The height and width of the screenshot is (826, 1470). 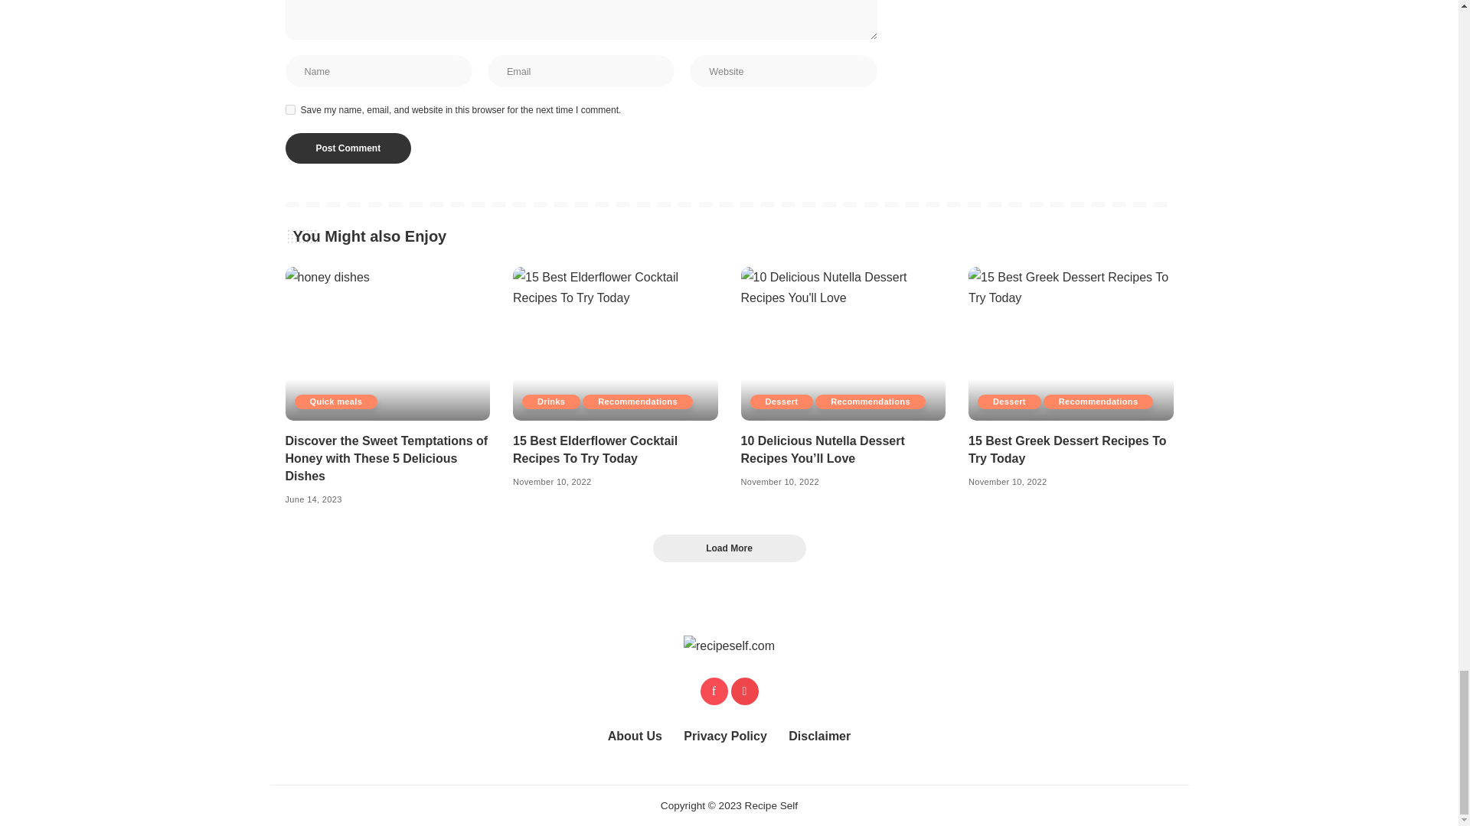 I want to click on Post Comment, so click(x=348, y=148).